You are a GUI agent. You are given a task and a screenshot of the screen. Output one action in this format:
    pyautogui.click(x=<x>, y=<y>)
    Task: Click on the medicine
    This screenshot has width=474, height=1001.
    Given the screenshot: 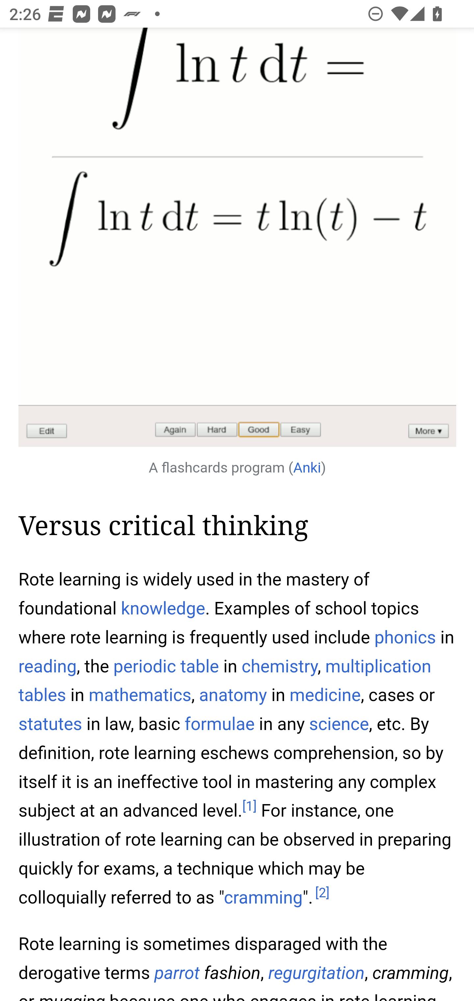 What is the action you would take?
    pyautogui.click(x=325, y=695)
    